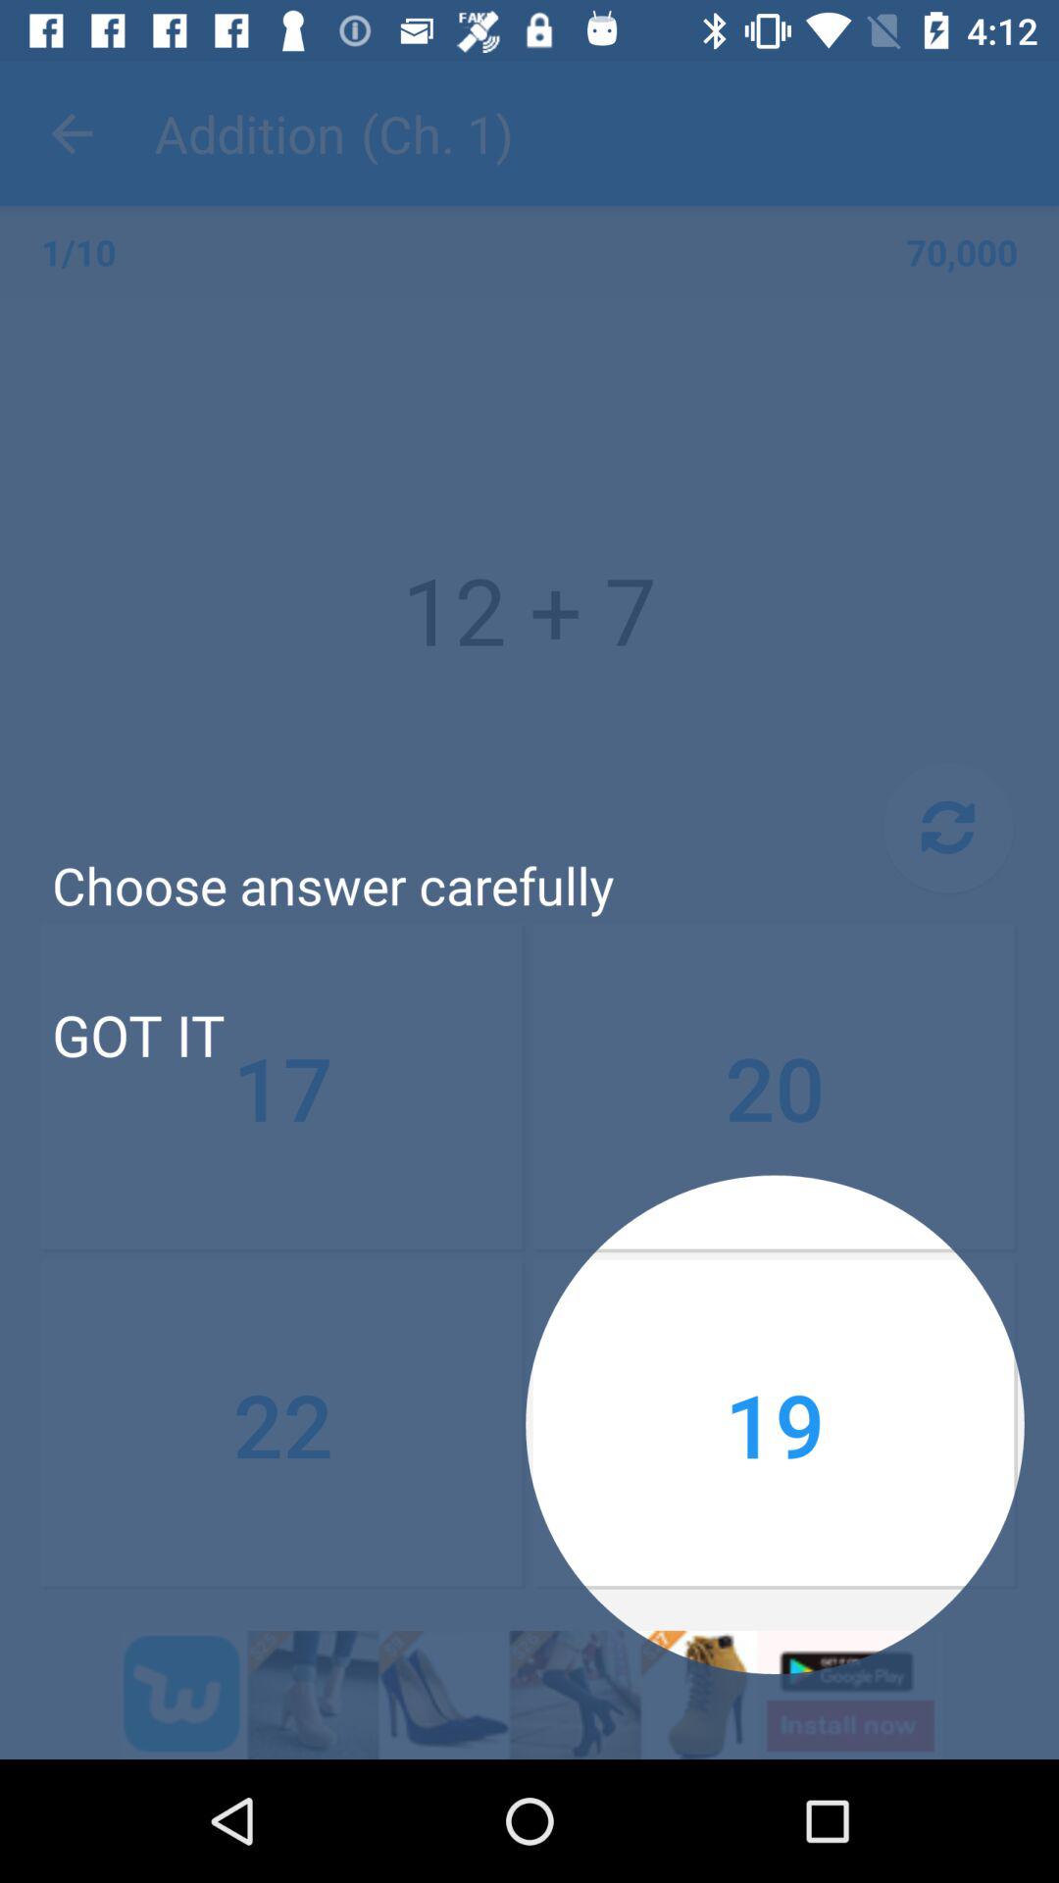 The height and width of the screenshot is (1883, 1059). I want to click on flip until the 22 item, so click(283, 1424).